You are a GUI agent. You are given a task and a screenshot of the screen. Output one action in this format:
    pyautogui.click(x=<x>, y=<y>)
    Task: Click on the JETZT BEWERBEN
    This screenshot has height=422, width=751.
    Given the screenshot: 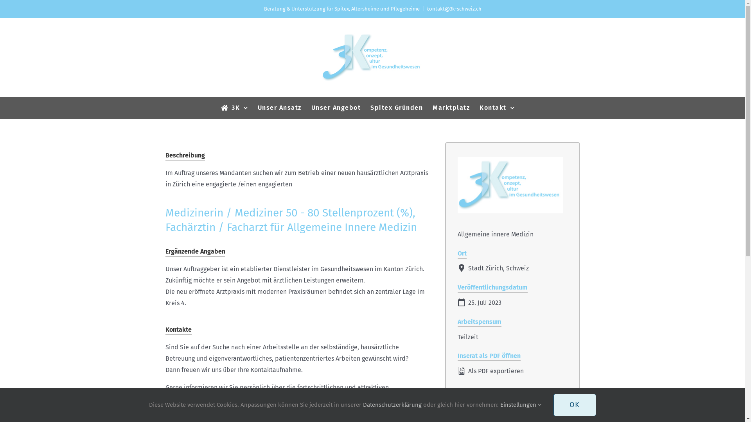 What is the action you would take?
    pyautogui.click(x=512, y=405)
    